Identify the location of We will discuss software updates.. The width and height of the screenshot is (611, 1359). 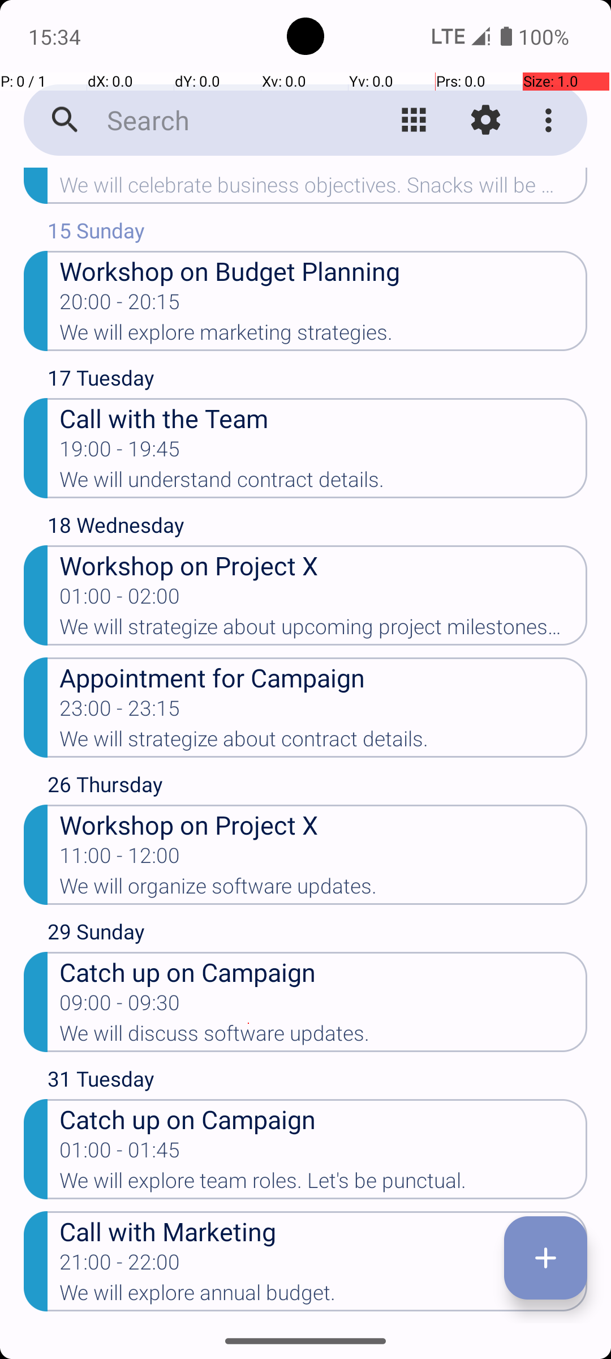
(324, 1037).